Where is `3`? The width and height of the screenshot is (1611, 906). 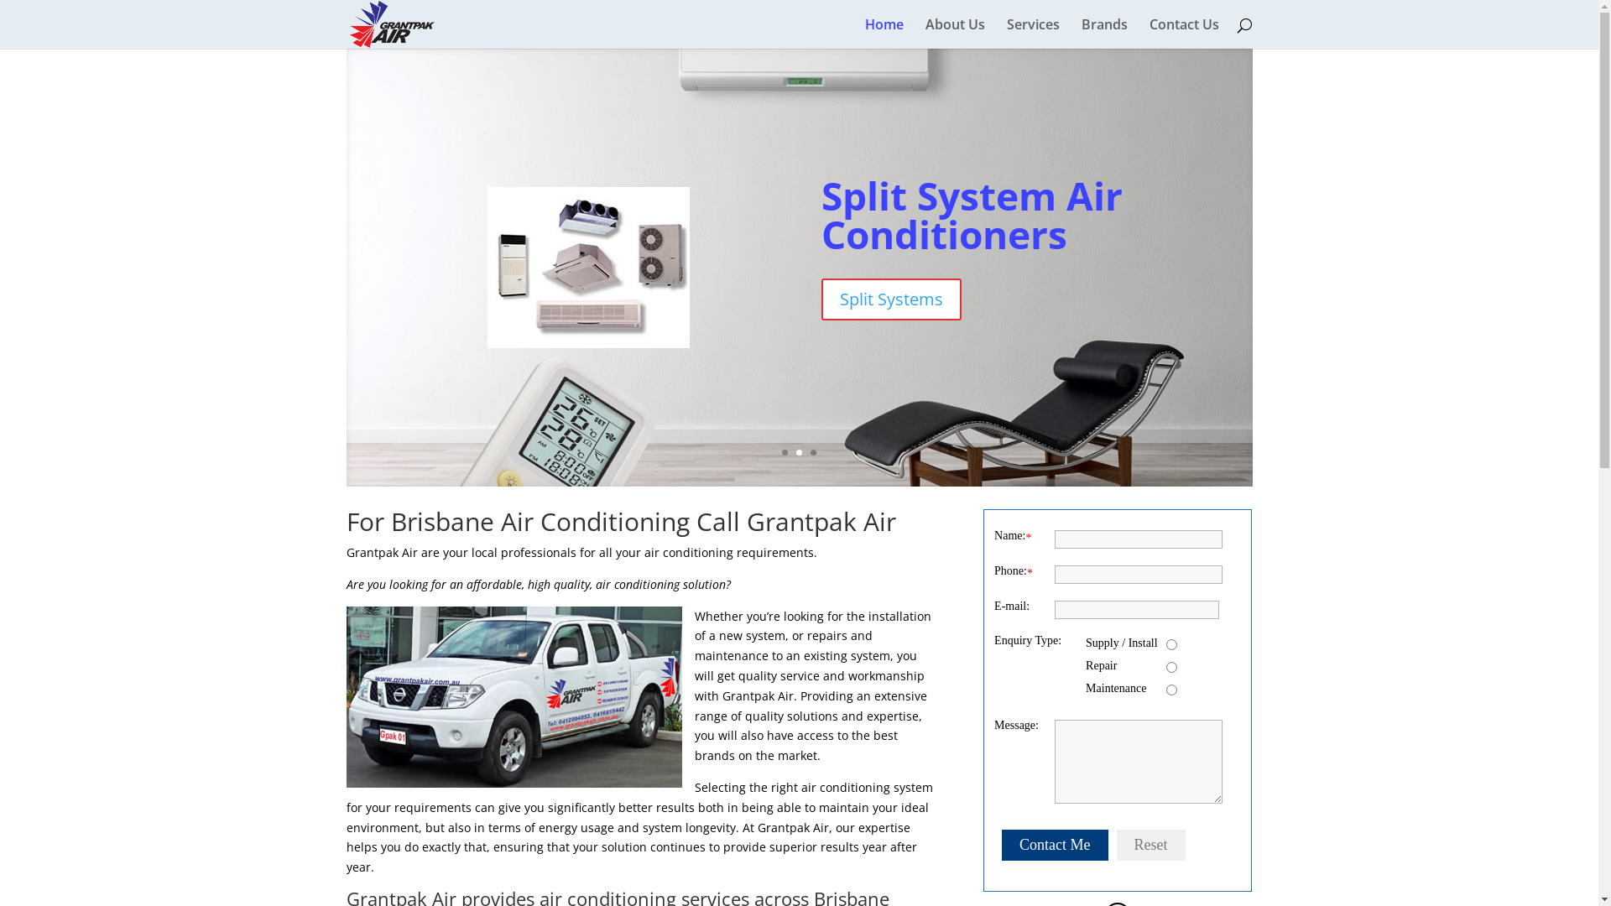 3 is located at coordinates (813, 453).